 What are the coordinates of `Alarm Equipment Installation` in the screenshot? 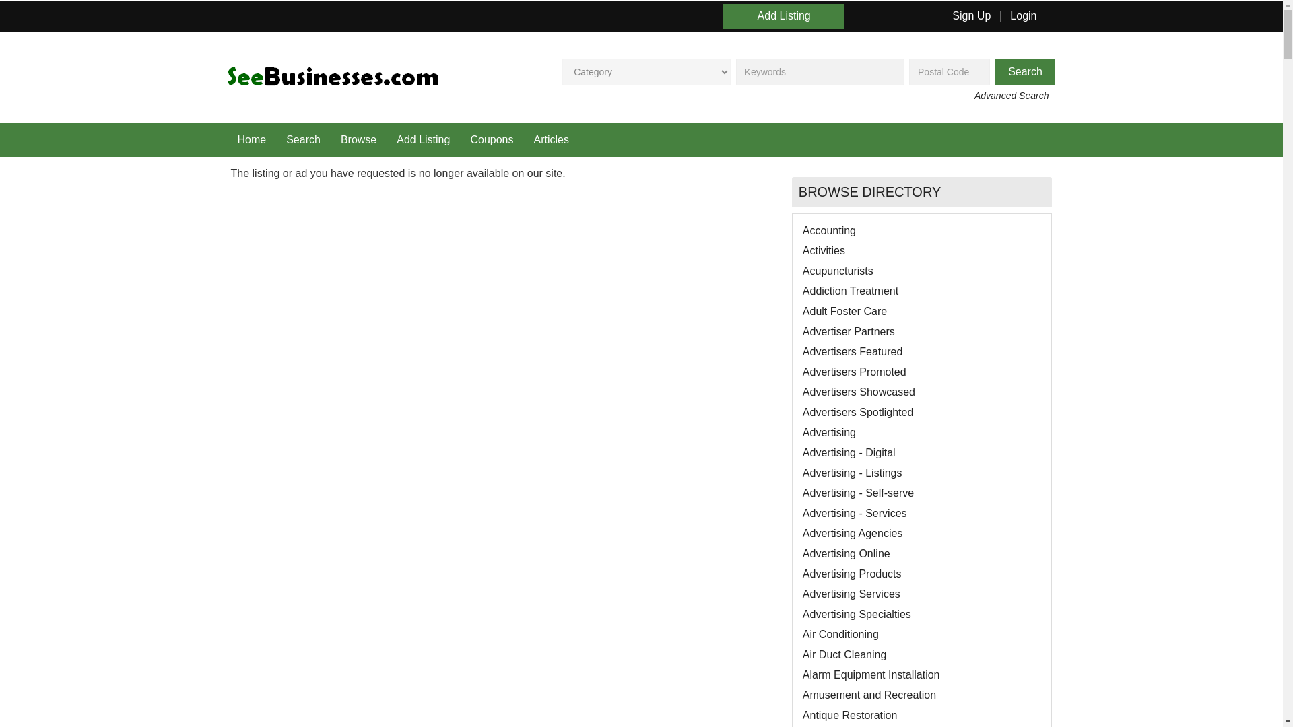 It's located at (871, 674).